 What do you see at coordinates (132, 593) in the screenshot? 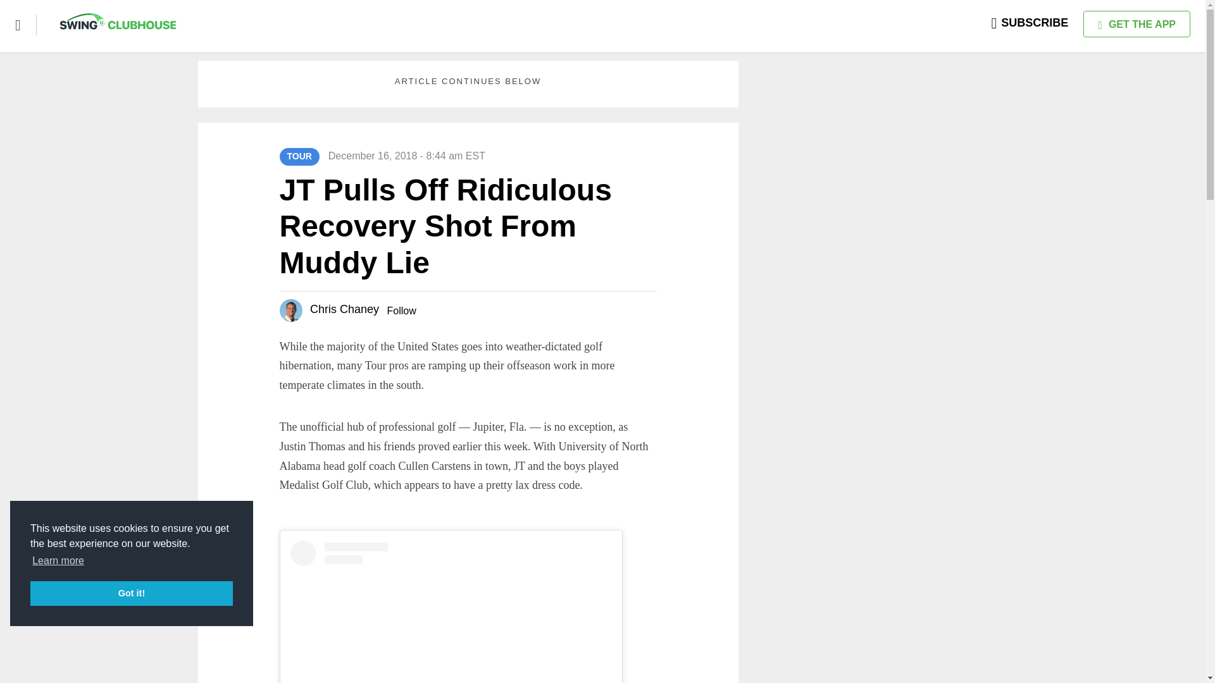
I see `Got it!` at bounding box center [132, 593].